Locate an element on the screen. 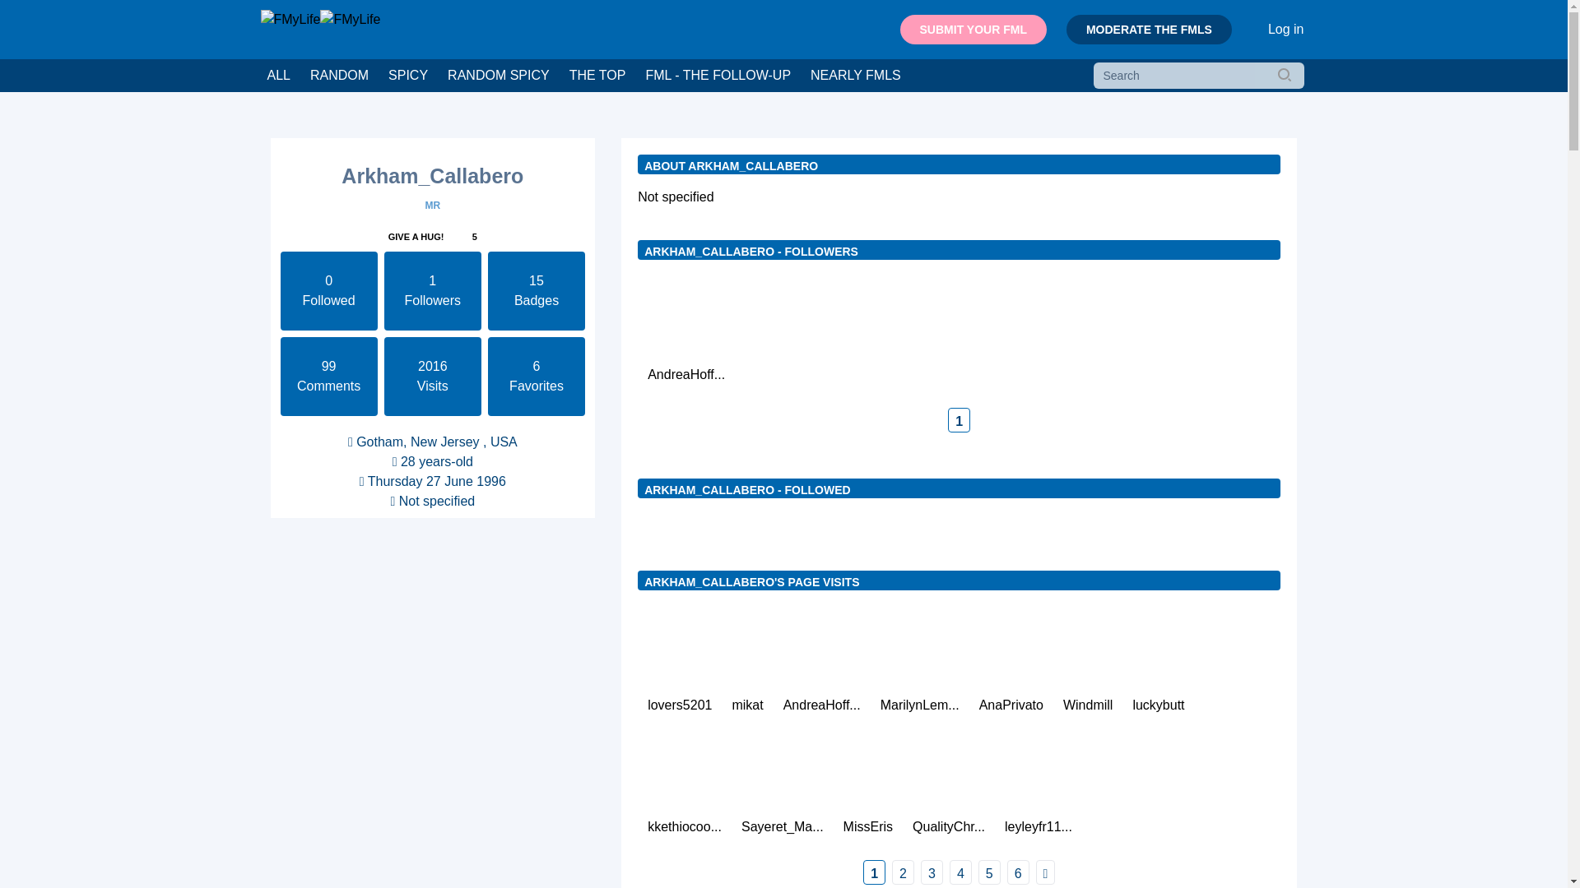 The width and height of the screenshot is (1580, 888). THE TOP is located at coordinates (597, 76).